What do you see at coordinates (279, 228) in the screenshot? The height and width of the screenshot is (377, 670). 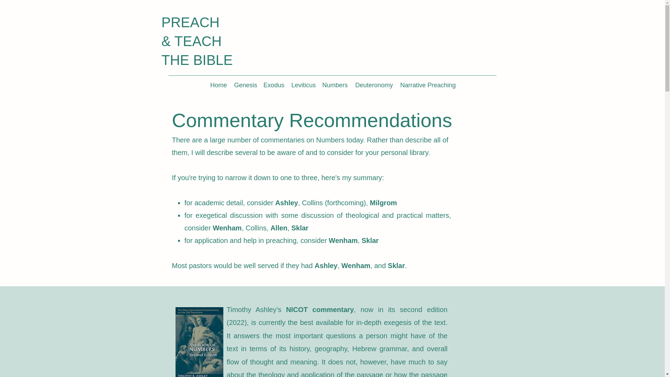 I see `Allen` at bounding box center [279, 228].